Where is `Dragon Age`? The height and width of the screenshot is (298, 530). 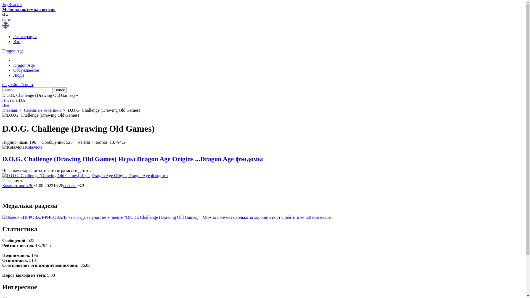 Dragon Age is located at coordinates (24, 65).